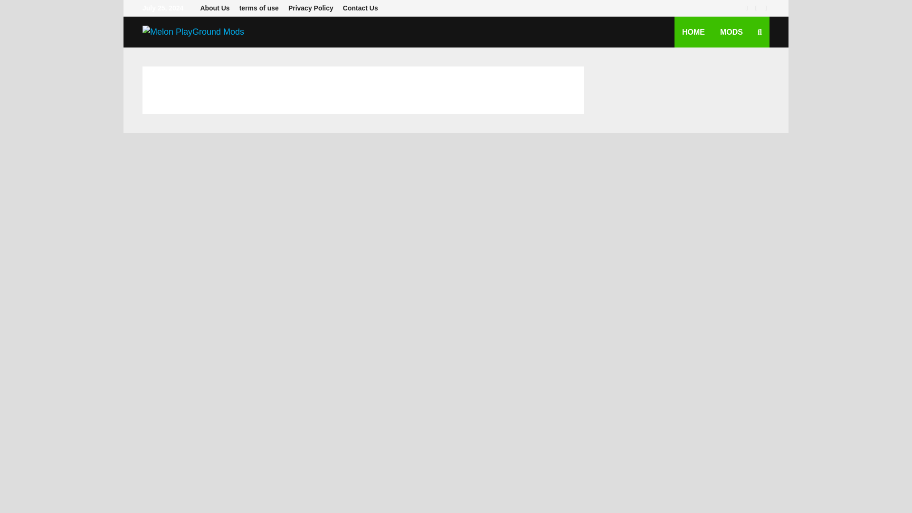  Describe the element at coordinates (758, 8) in the screenshot. I see `Twitter` at that location.